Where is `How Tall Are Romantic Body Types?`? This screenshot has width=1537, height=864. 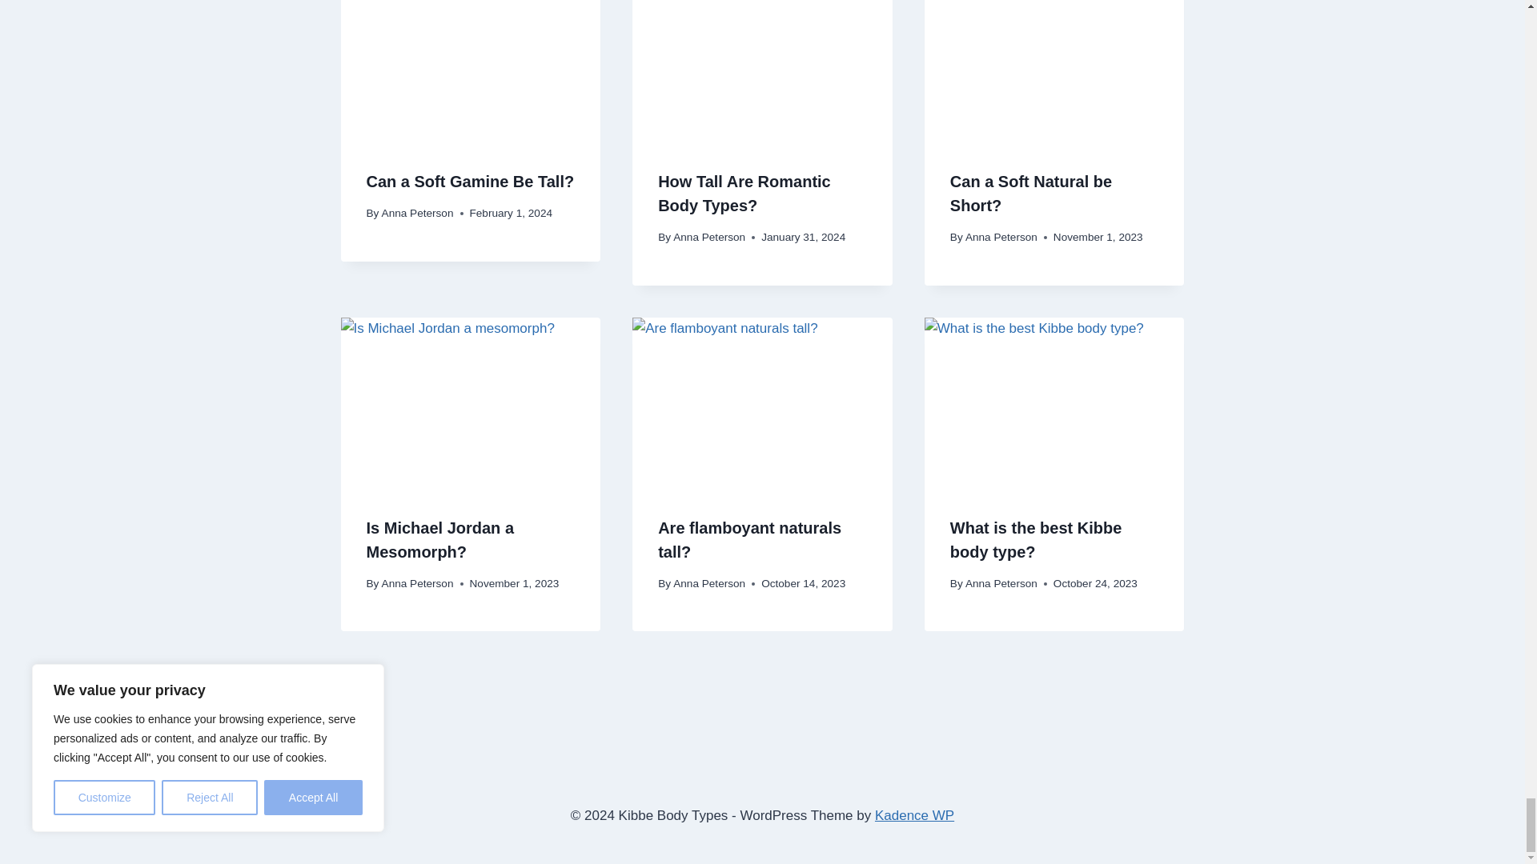 How Tall Are Romantic Body Types? is located at coordinates (744, 194).